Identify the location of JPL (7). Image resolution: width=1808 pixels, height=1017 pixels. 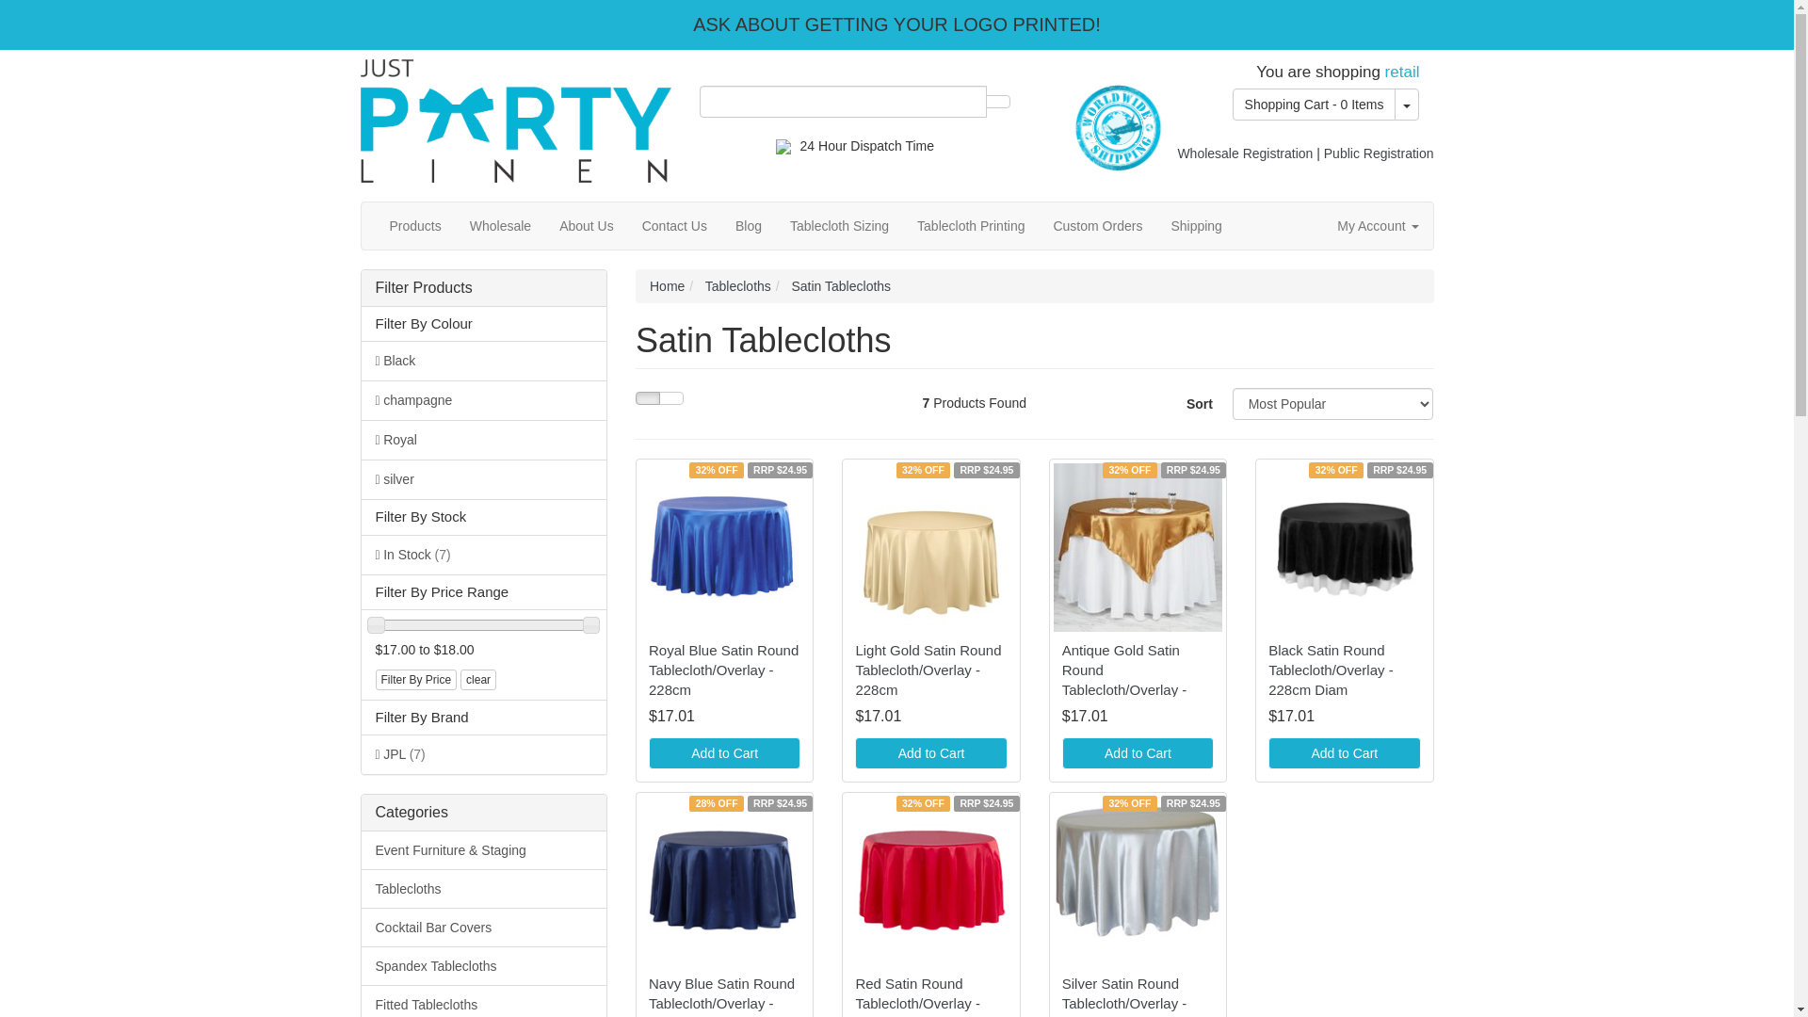
(484, 754).